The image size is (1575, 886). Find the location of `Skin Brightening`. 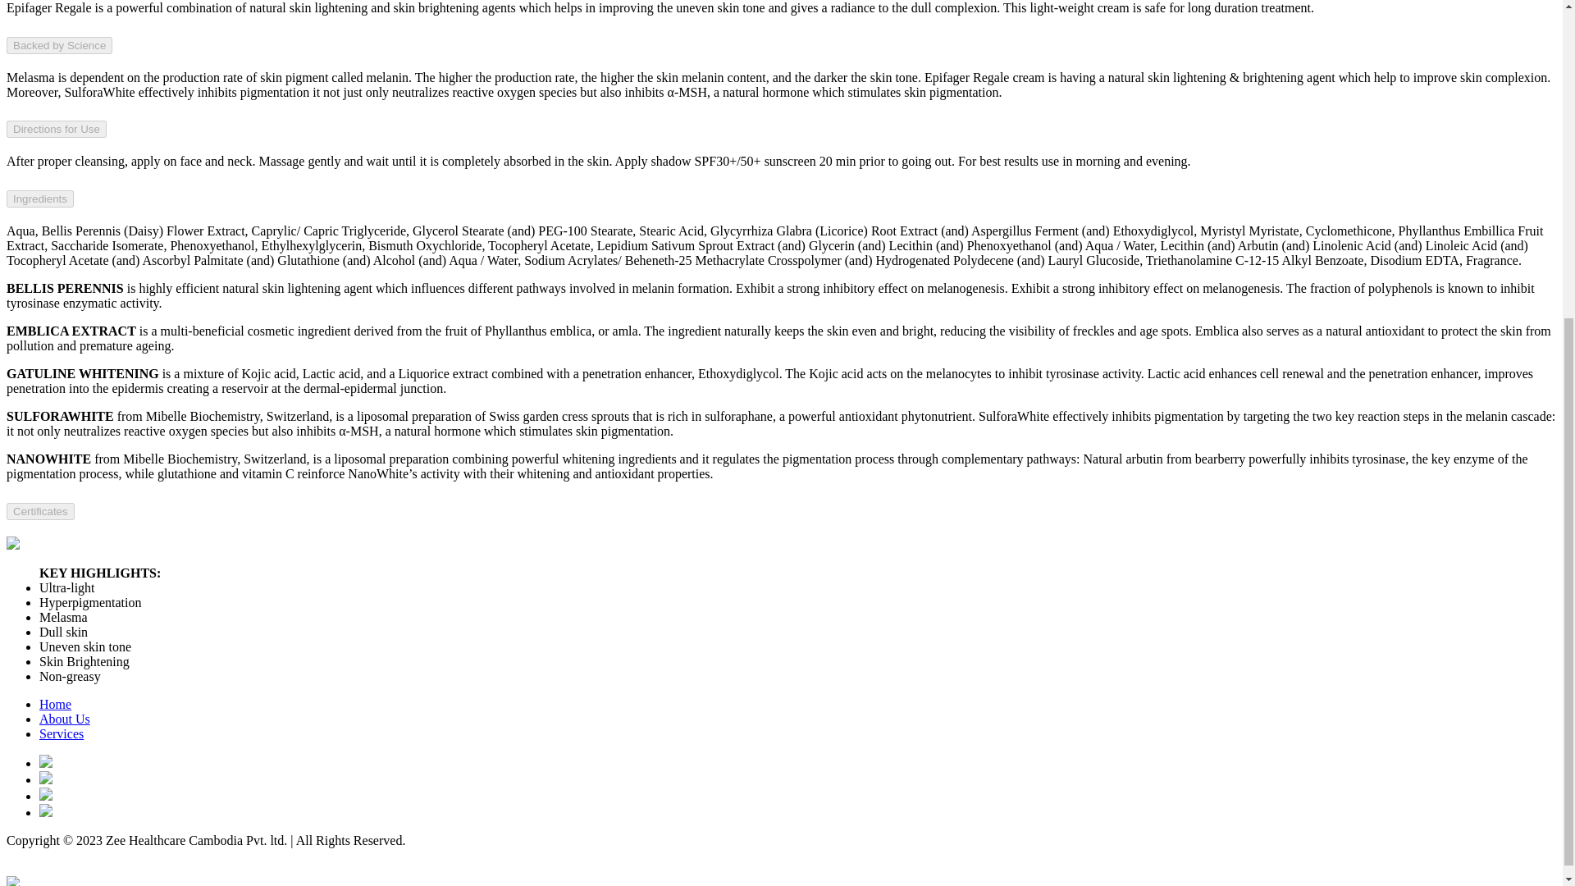

Skin Brightening is located at coordinates (84, 661).